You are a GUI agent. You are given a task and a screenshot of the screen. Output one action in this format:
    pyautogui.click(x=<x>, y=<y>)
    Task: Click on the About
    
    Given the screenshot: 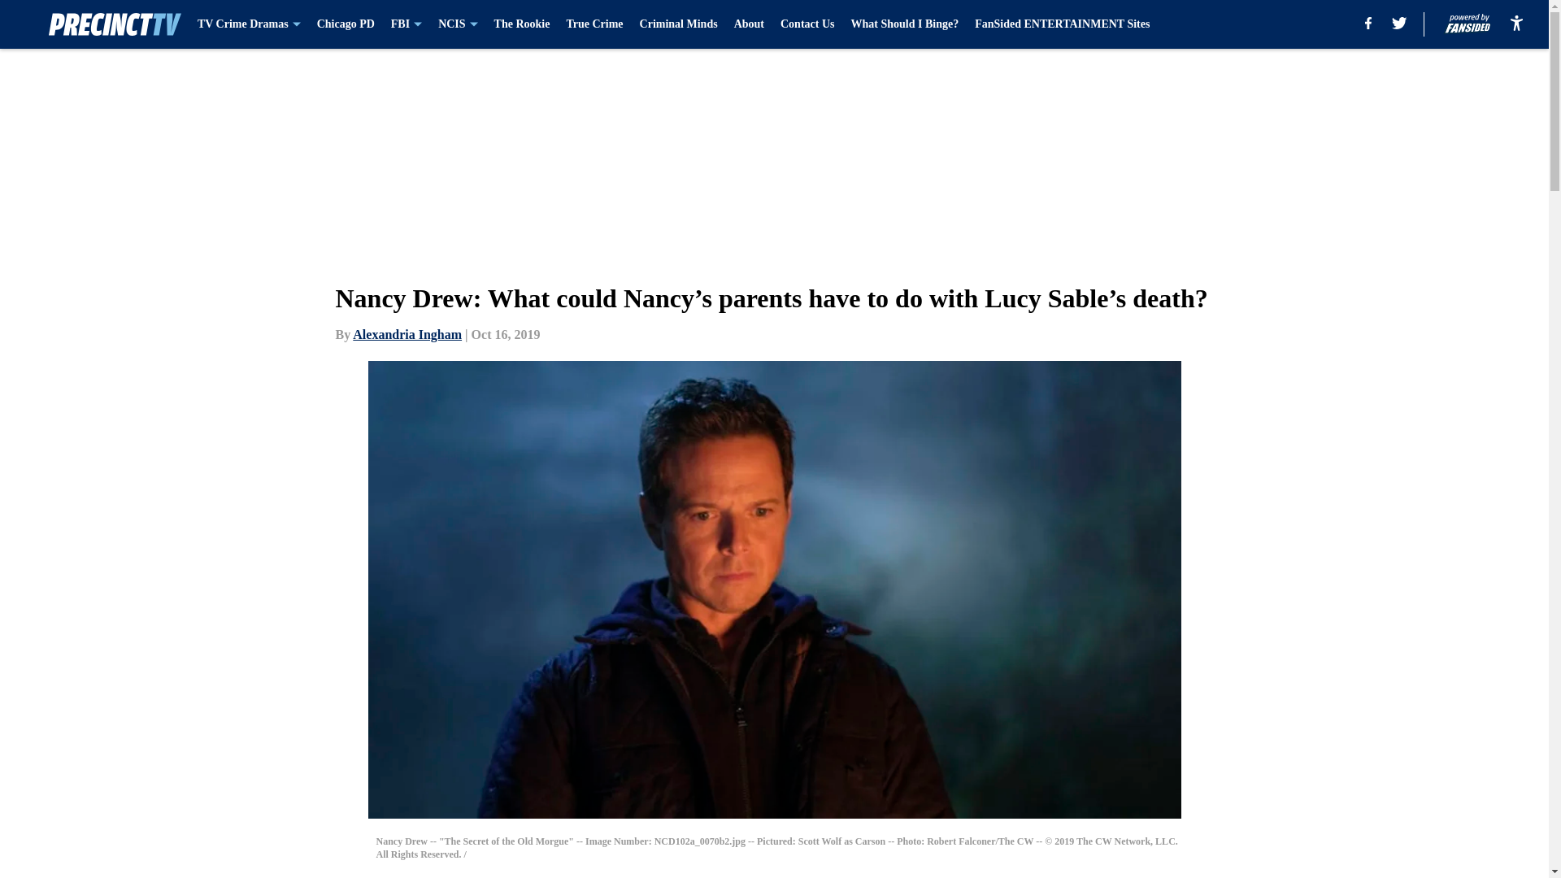 What is the action you would take?
    pyautogui.click(x=749, y=24)
    